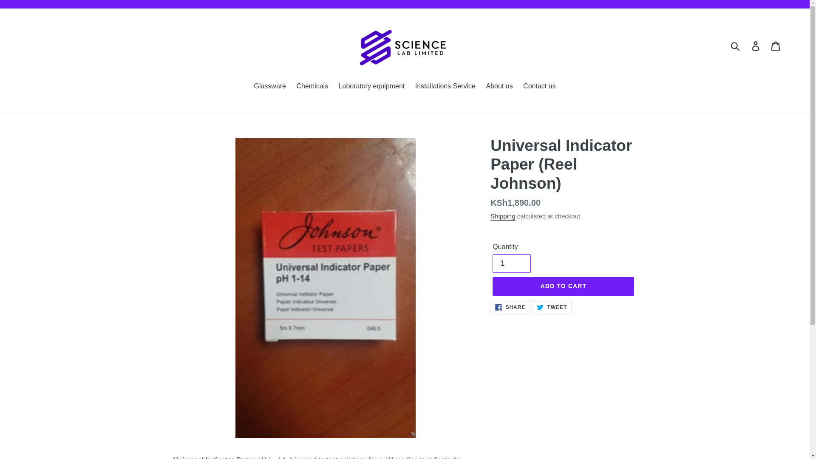 This screenshot has height=459, width=816. Describe the element at coordinates (776, 46) in the screenshot. I see `1` at that location.